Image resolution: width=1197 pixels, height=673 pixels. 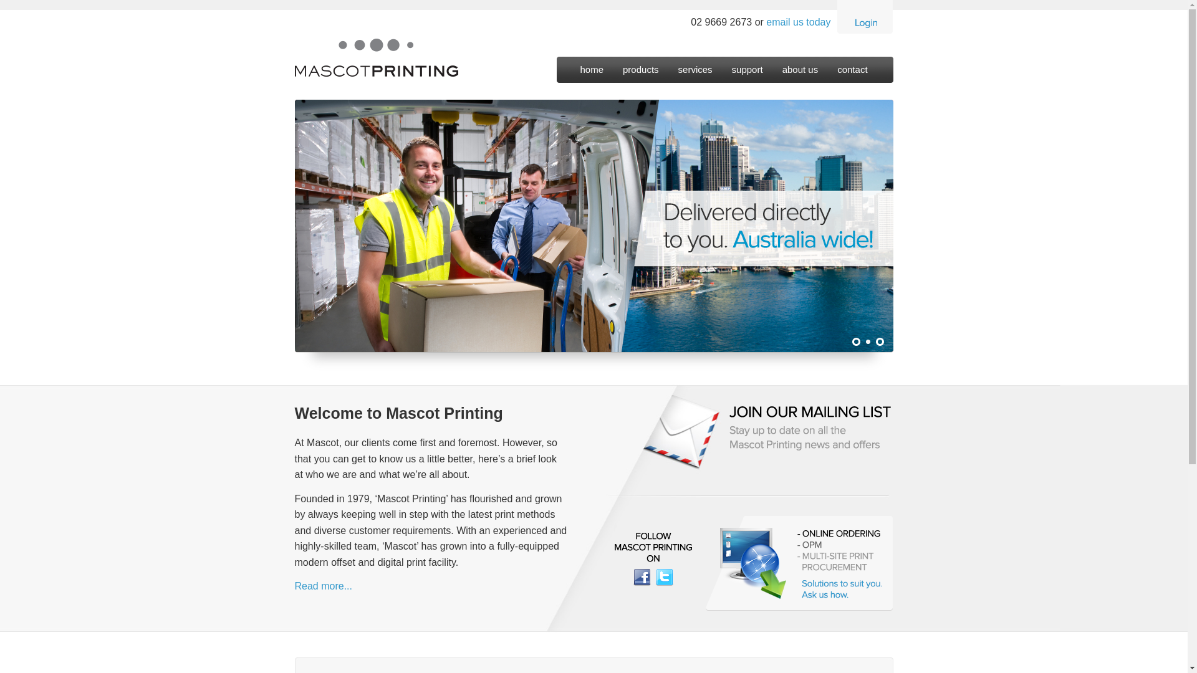 I want to click on Mascot Printing, so click(x=594, y=29).